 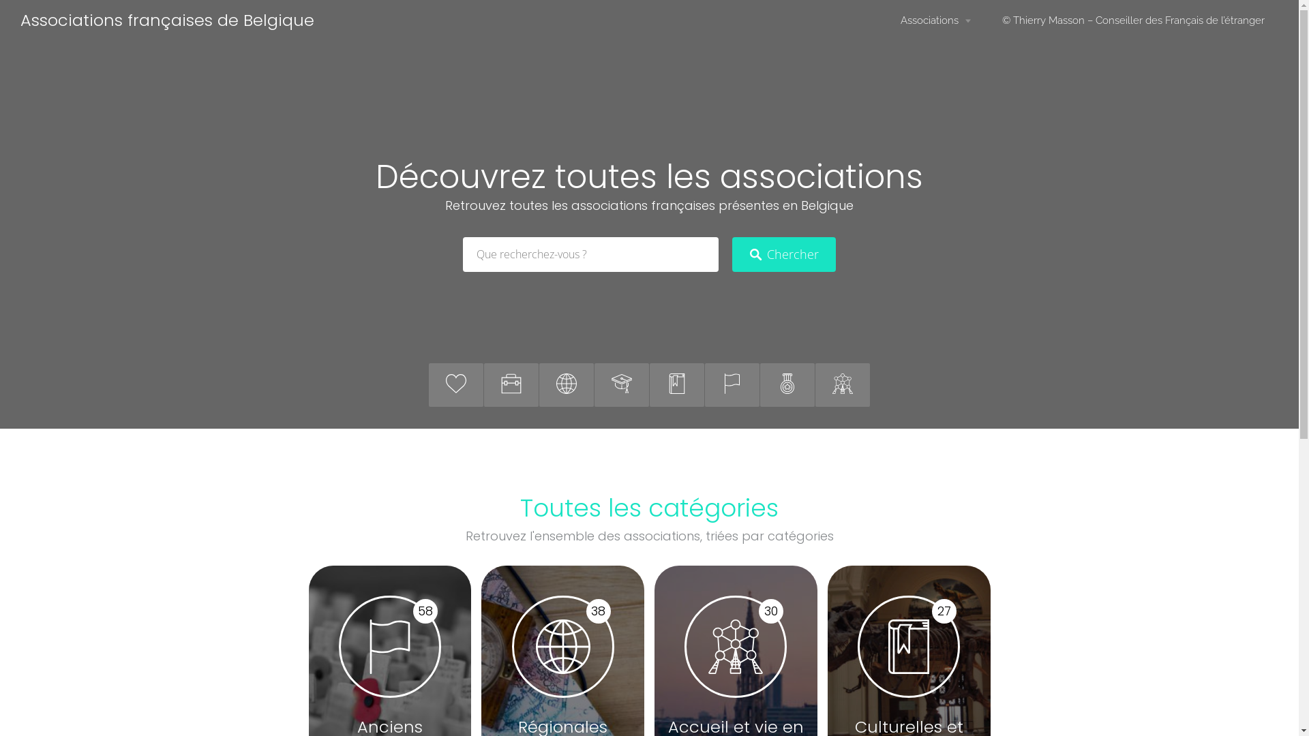 What do you see at coordinates (935, 20) in the screenshot?
I see `Associations` at bounding box center [935, 20].